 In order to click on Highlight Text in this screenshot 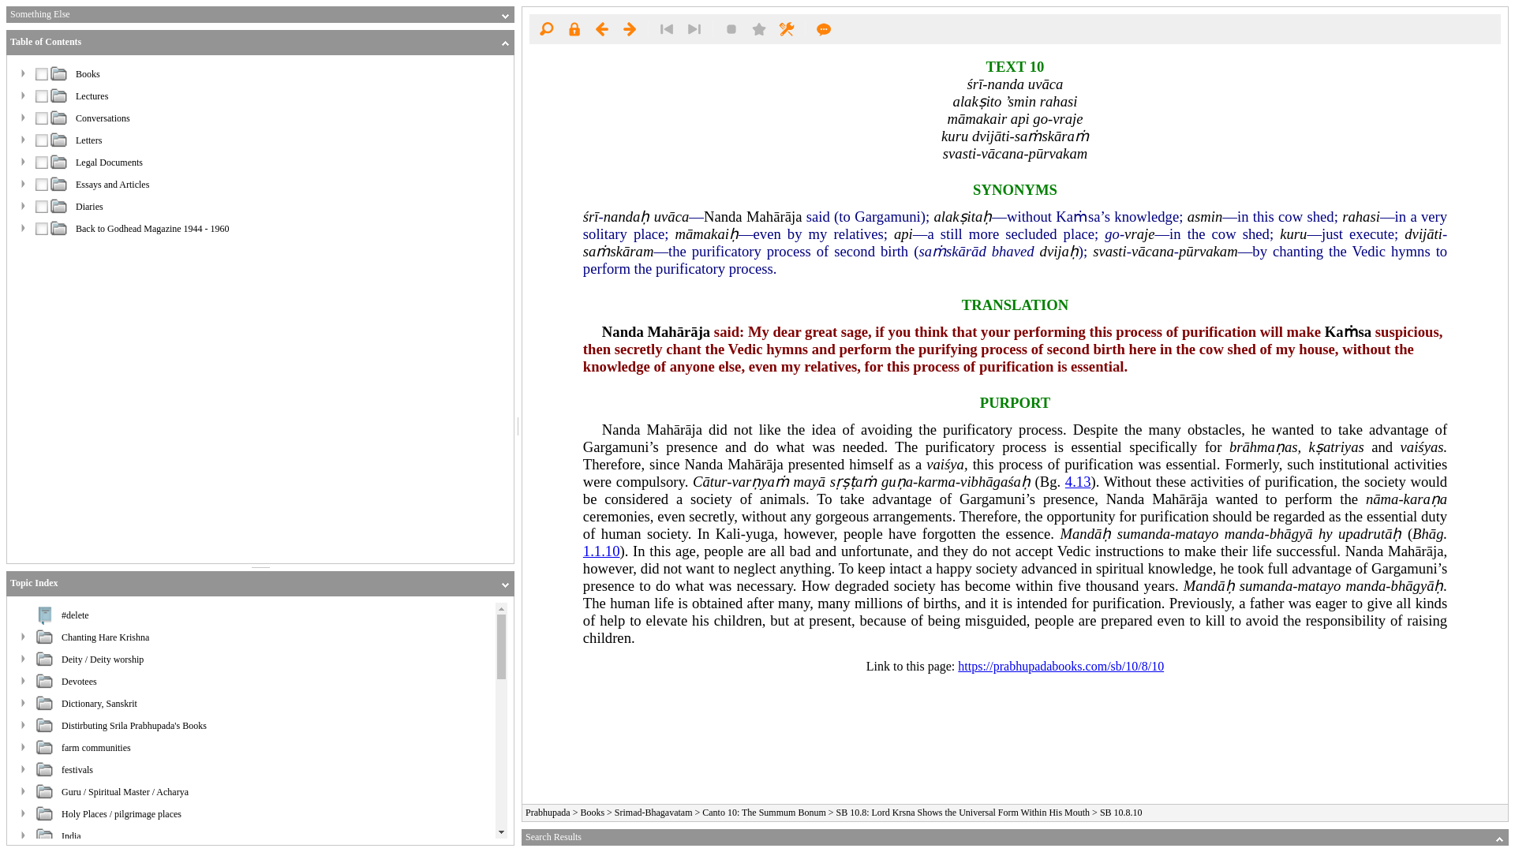, I will do `click(731, 28)`.